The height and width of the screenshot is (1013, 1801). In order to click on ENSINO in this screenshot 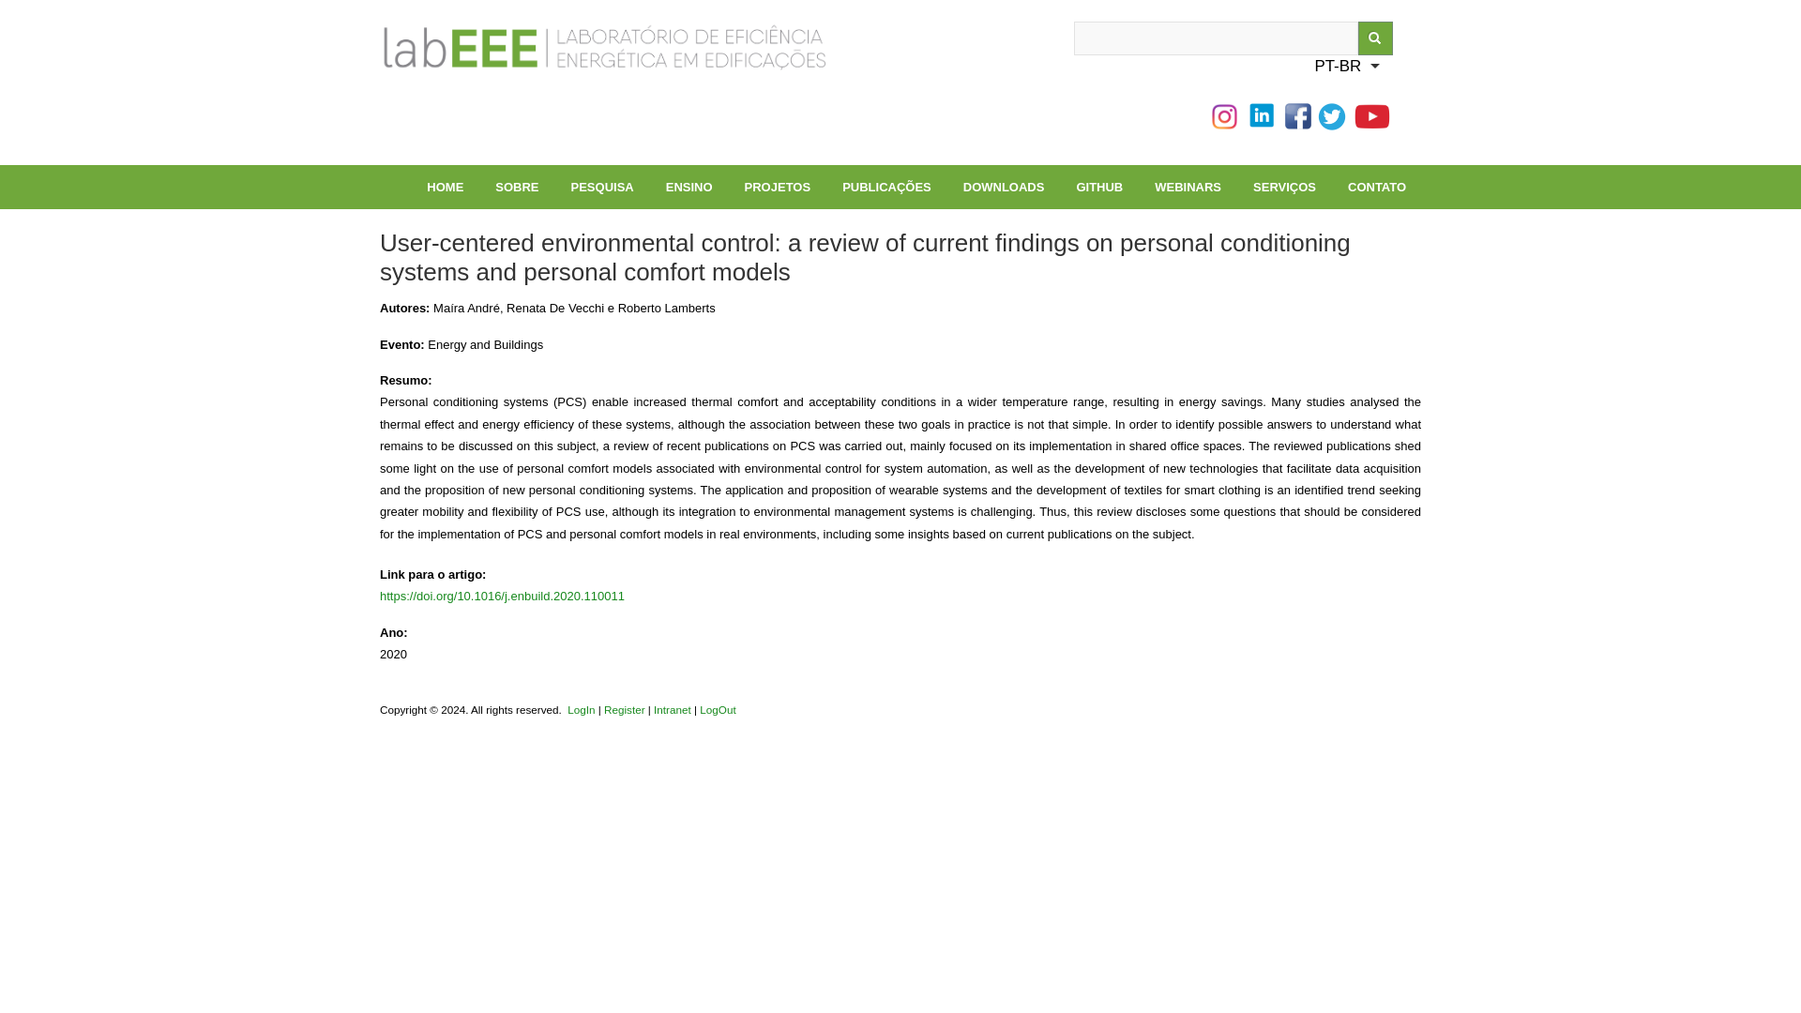, I will do `click(689, 187)`.